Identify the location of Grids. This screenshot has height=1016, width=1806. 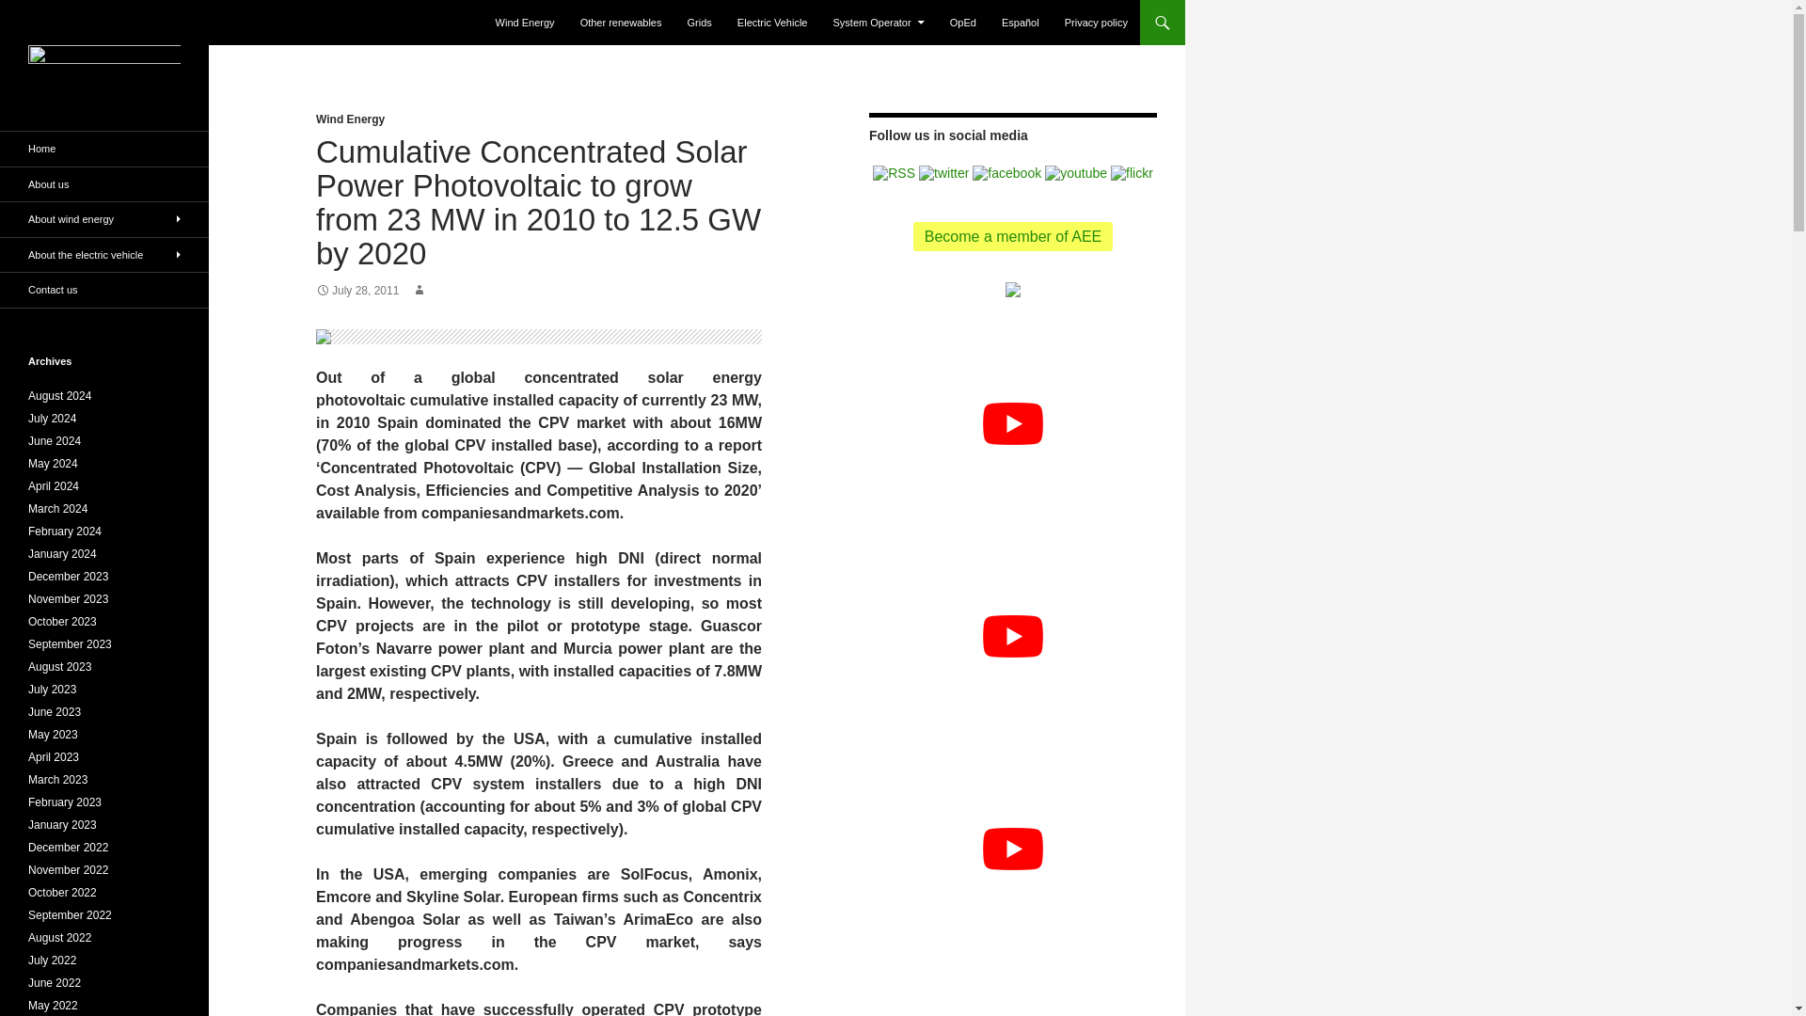
(700, 23).